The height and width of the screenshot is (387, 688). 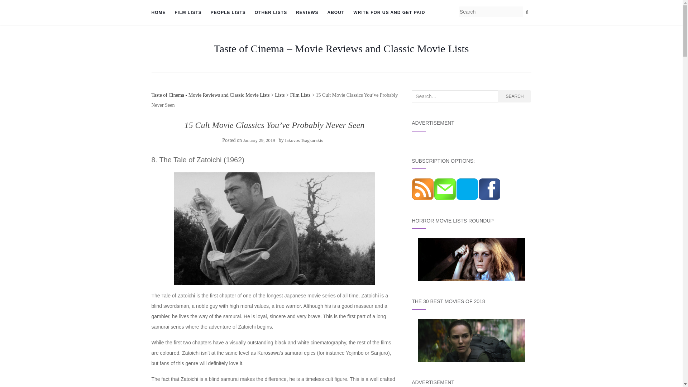 I want to click on Film Lists, so click(x=188, y=13).